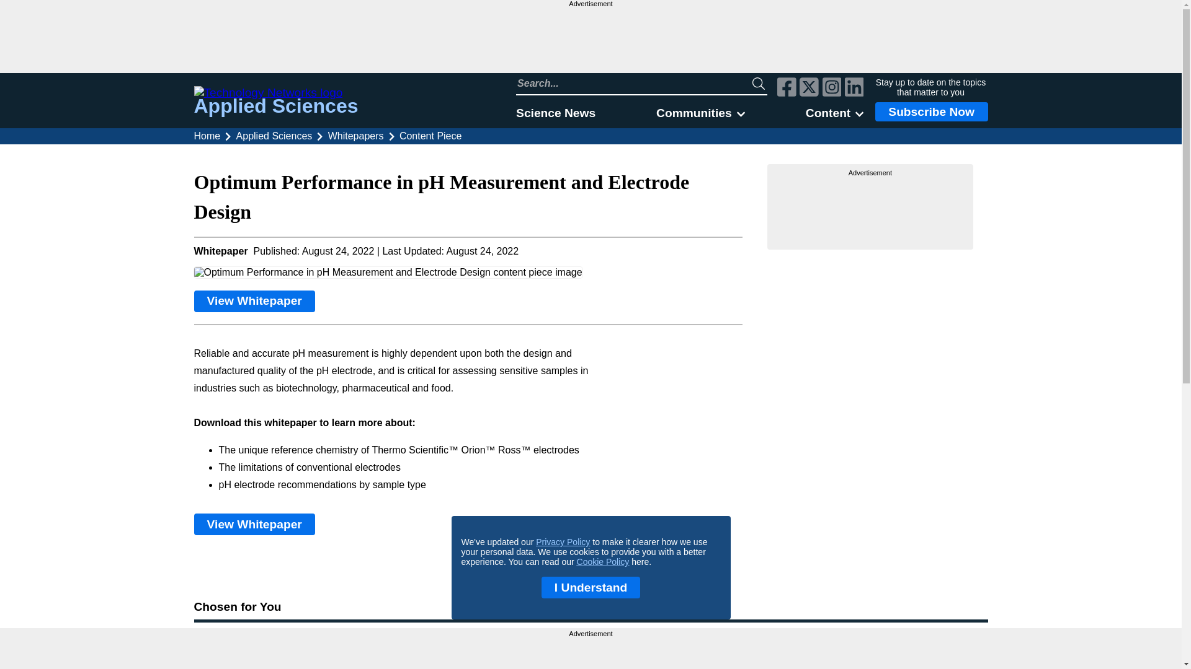 The height and width of the screenshot is (669, 1191). I want to click on Search Technology Networks website input field, so click(634, 83).